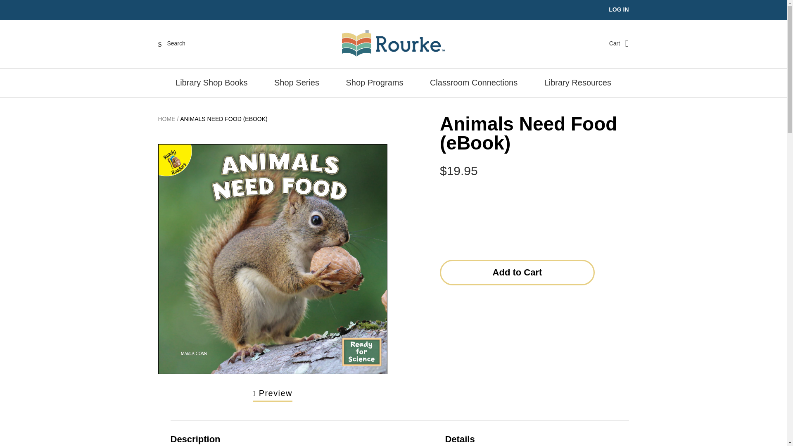 The image size is (793, 446). What do you see at coordinates (172, 43) in the screenshot?
I see `Search` at bounding box center [172, 43].